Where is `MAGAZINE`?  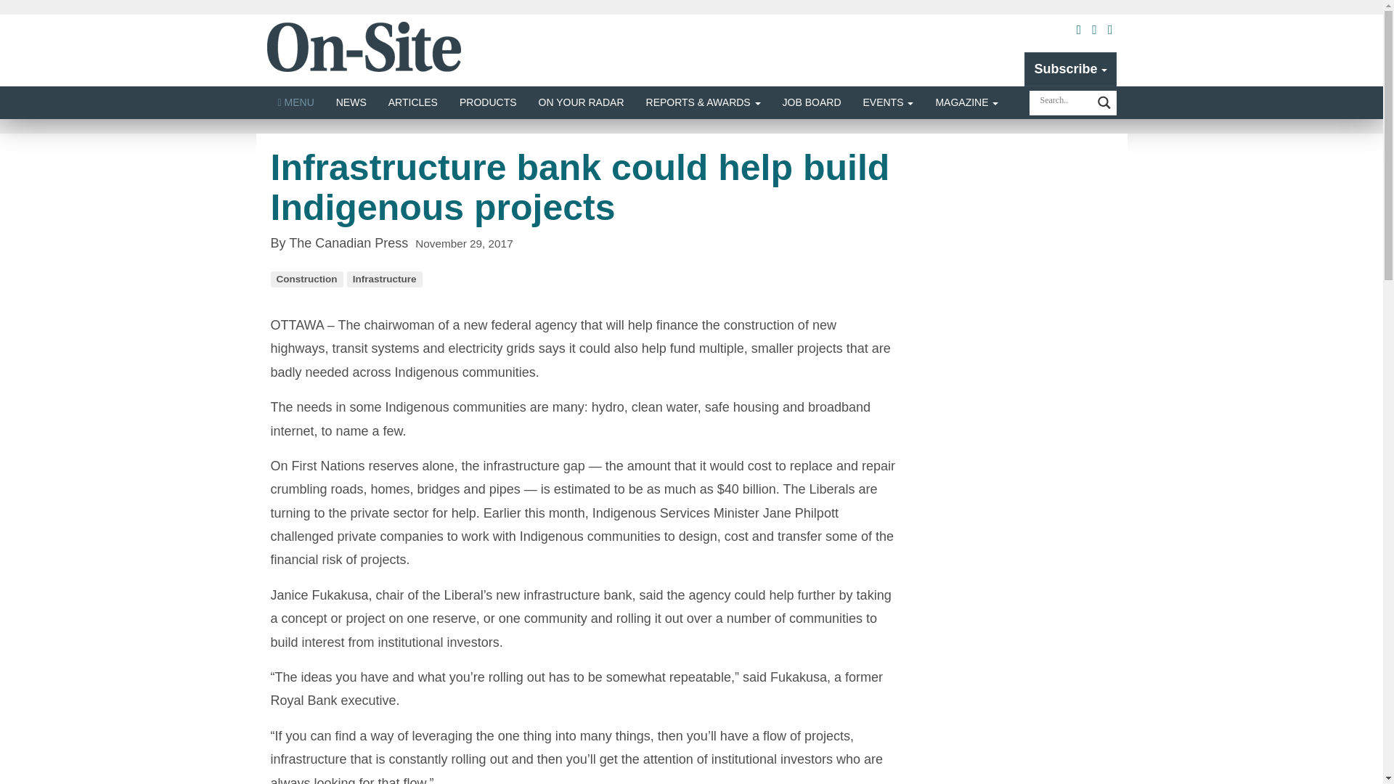
MAGAZINE is located at coordinates (966, 102).